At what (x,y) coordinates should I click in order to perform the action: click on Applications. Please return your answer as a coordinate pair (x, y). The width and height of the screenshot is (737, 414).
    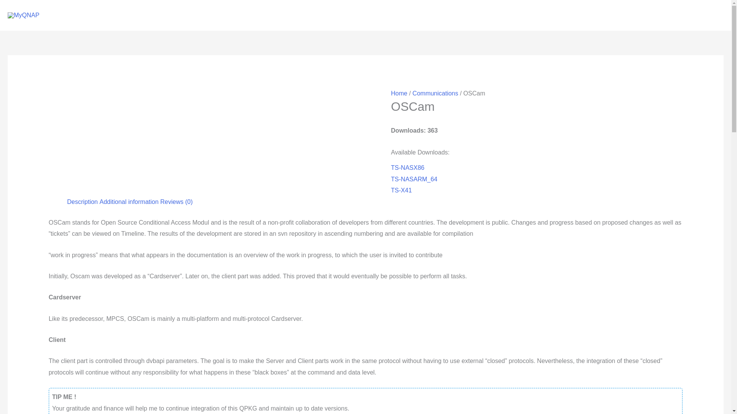
    Looking at the image, I should click on (436, 15).